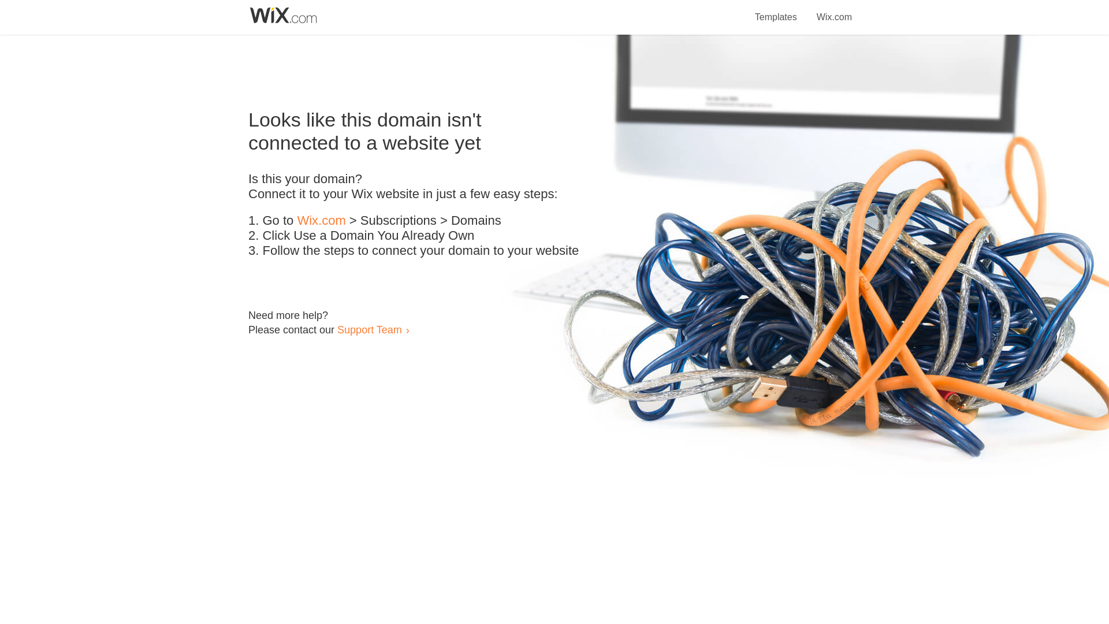  Describe the element at coordinates (834, 10) in the screenshot. I see `Wix.com` at that location.